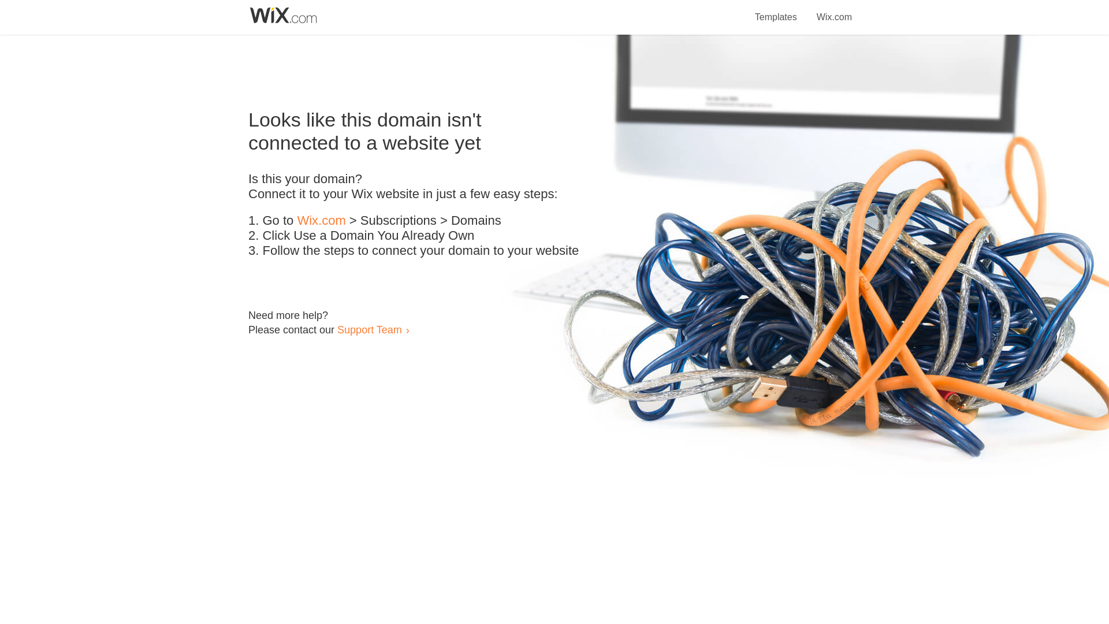  Describe the element at coordinates (834, 10) in the screenshot. I see `Wix.com` at that location.